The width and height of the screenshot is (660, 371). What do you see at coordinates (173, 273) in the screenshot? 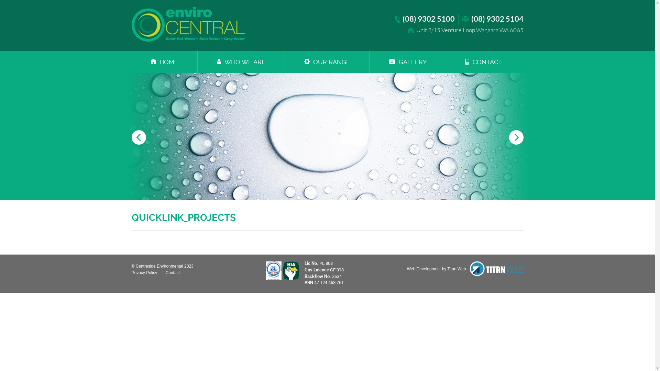
I see `Contact` at bounding box center [173, 273].